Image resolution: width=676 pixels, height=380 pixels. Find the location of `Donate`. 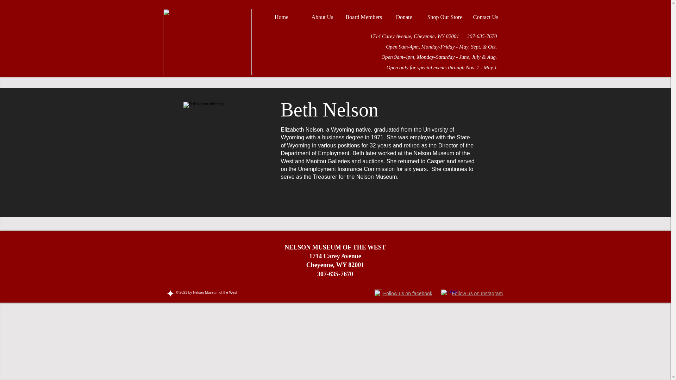

Donate is located at coordinates (404, 14).